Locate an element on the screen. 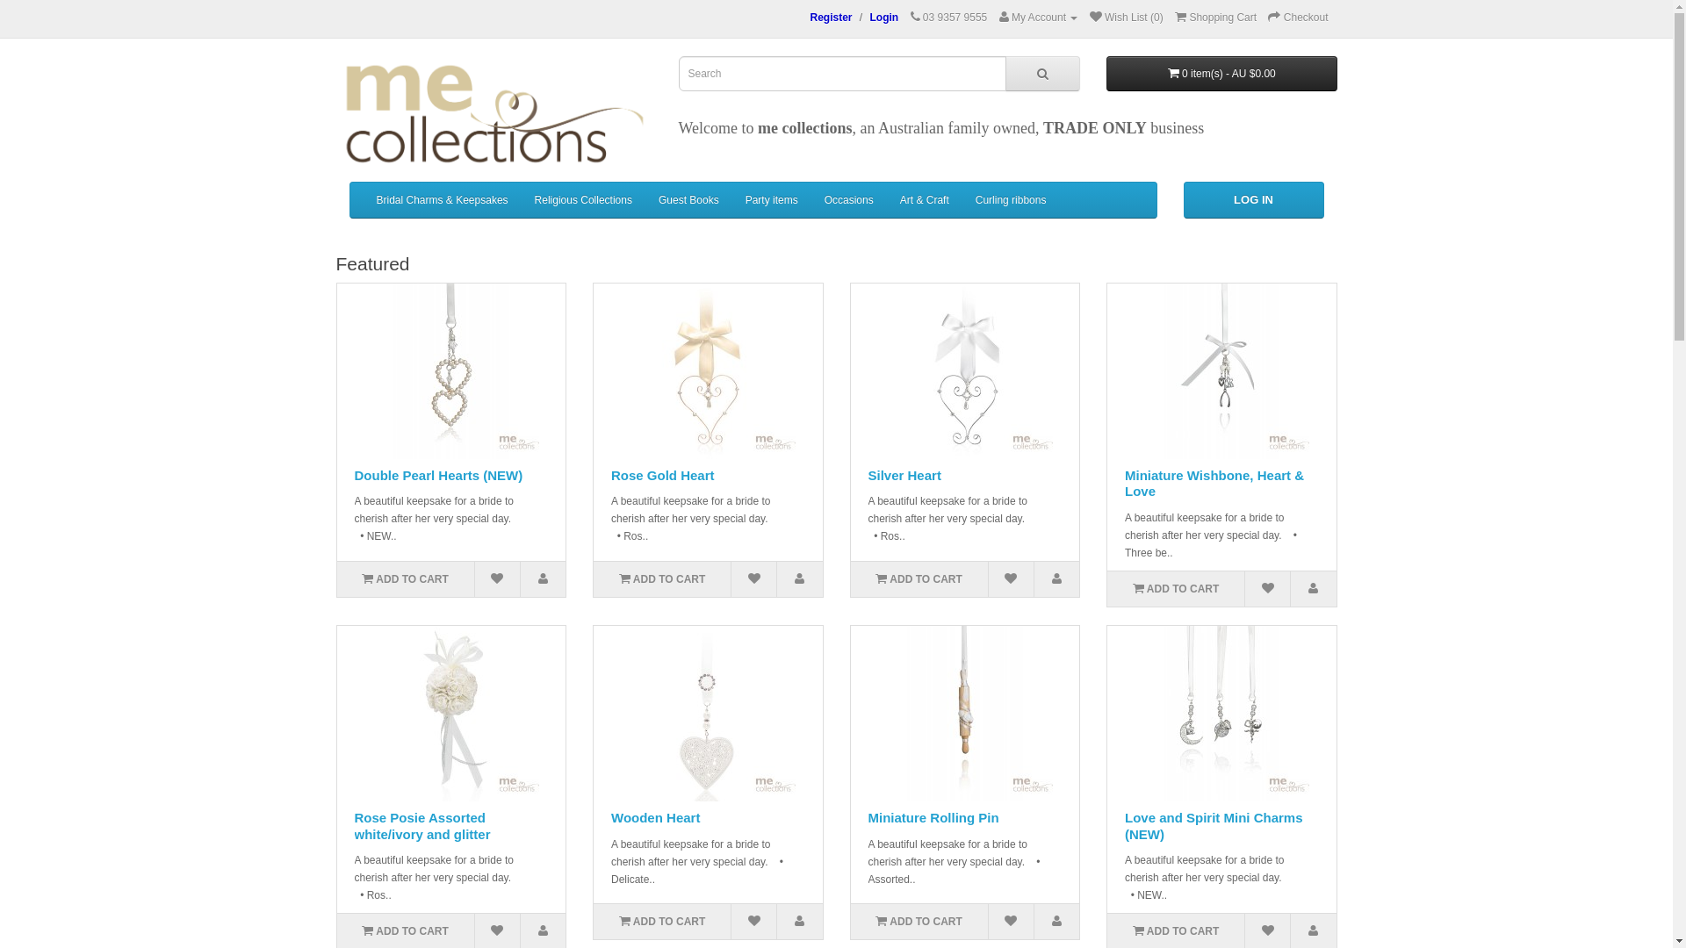 This screenshot has width=1686, height=948. Register is located at coordinates (831, 18).